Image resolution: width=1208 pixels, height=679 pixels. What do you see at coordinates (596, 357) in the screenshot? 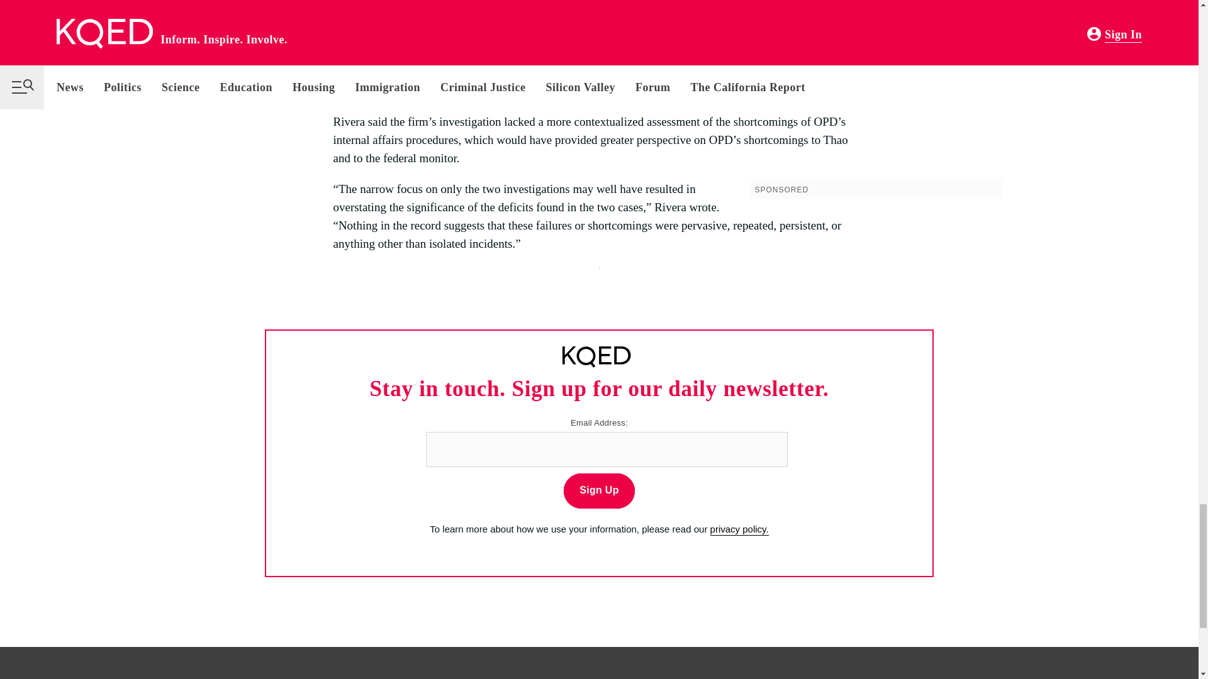
I see `KQED` at bounding box center [596, 357].